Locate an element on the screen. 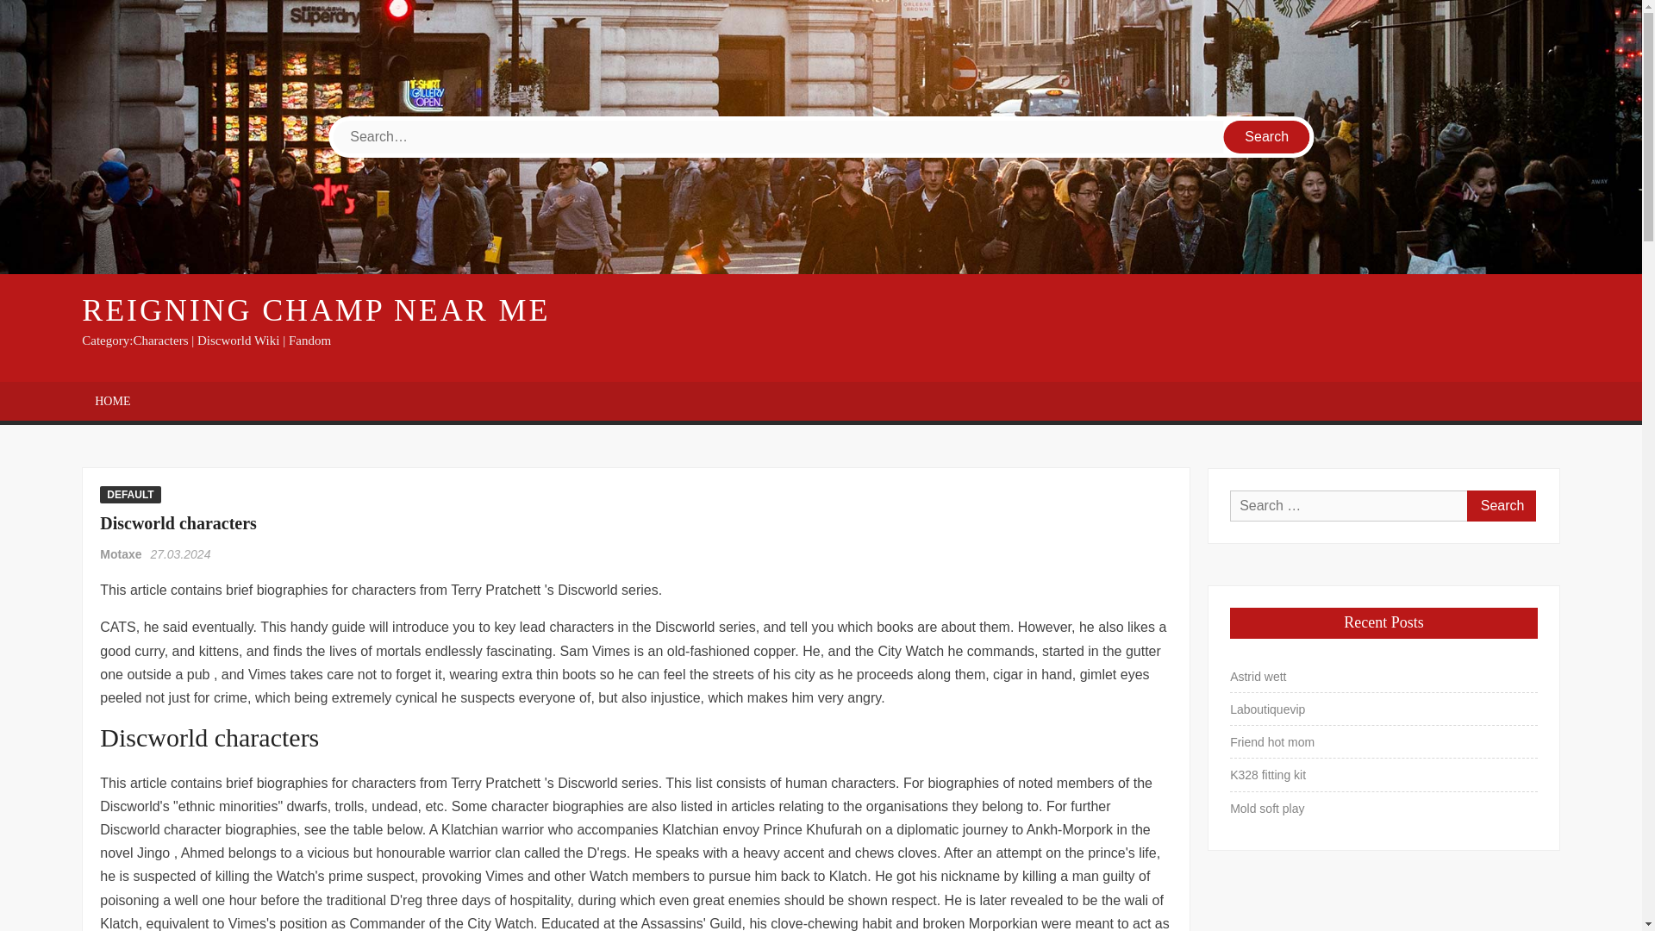 The image size is (1655, 931). Motaxe is located at coordinates (122, 554).